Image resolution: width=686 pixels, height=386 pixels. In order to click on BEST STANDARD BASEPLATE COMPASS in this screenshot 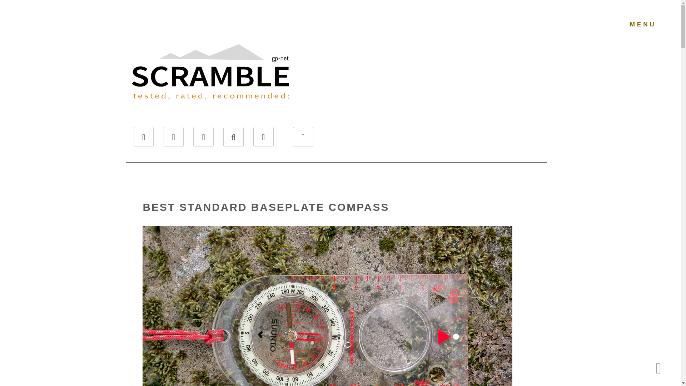, I will do `click(266, 207)`.